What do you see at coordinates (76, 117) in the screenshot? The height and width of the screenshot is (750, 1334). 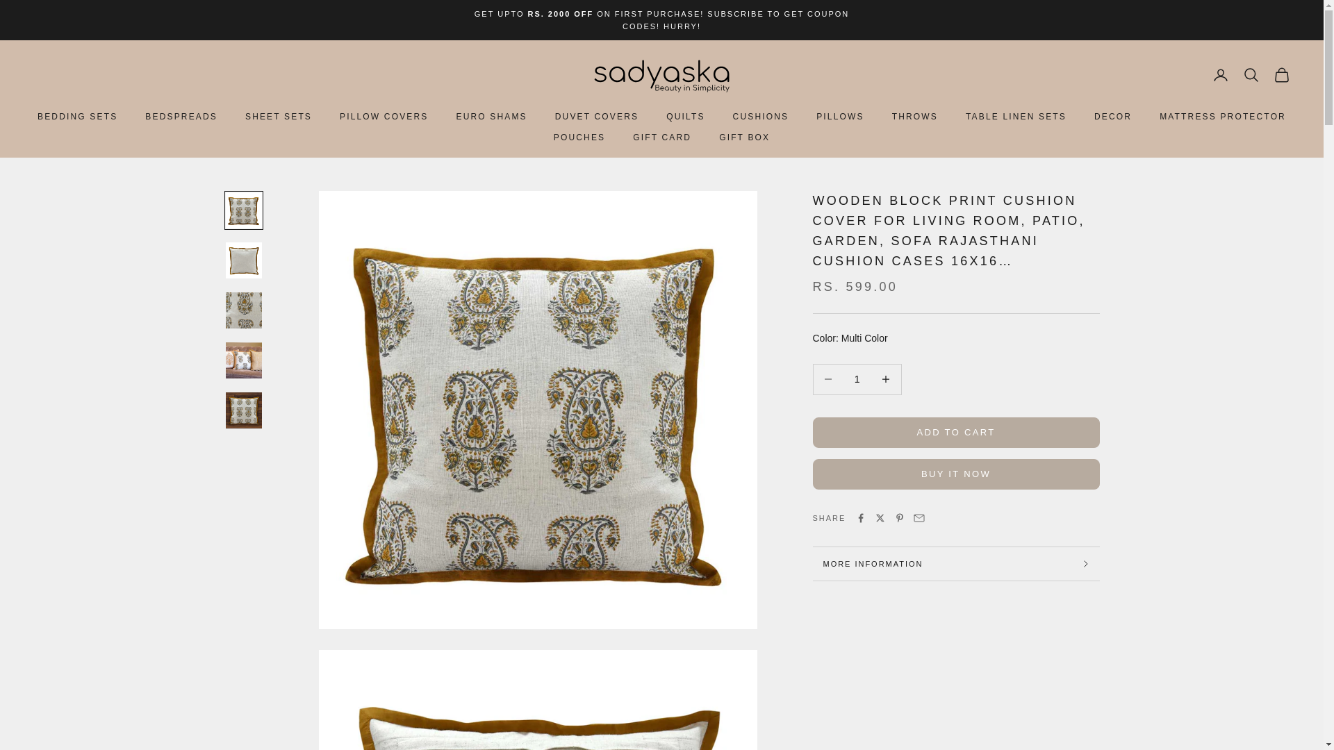 I see `BEDDING SETS` at bounding box center [76, 117].